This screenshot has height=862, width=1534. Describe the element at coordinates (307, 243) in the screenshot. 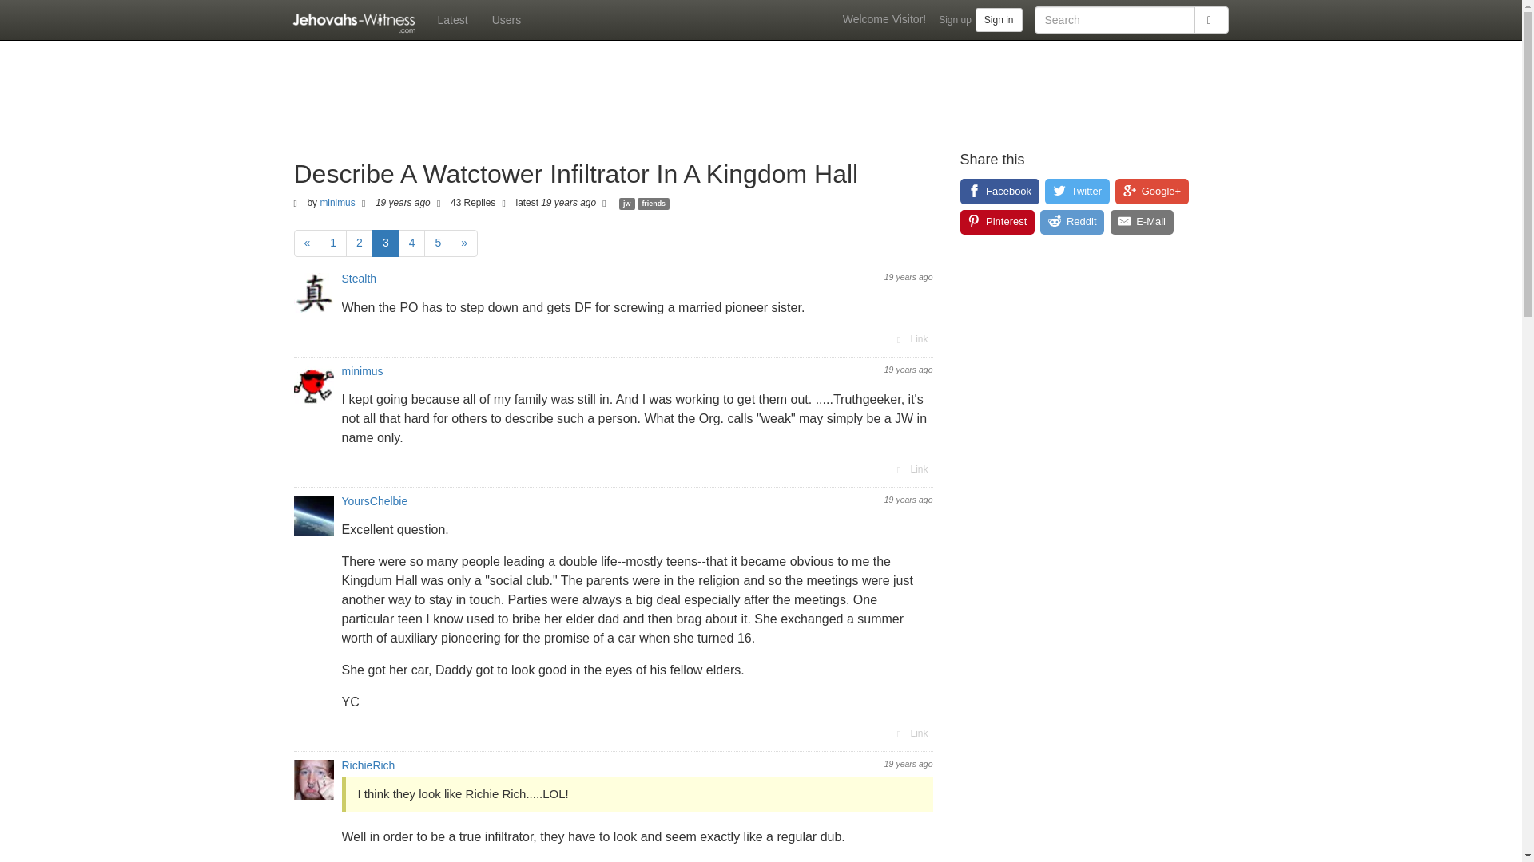

I see `prev` at that location.